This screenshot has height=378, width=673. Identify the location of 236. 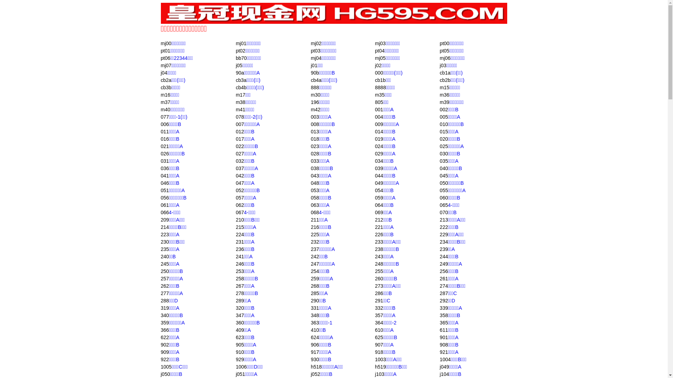
(240, 249).